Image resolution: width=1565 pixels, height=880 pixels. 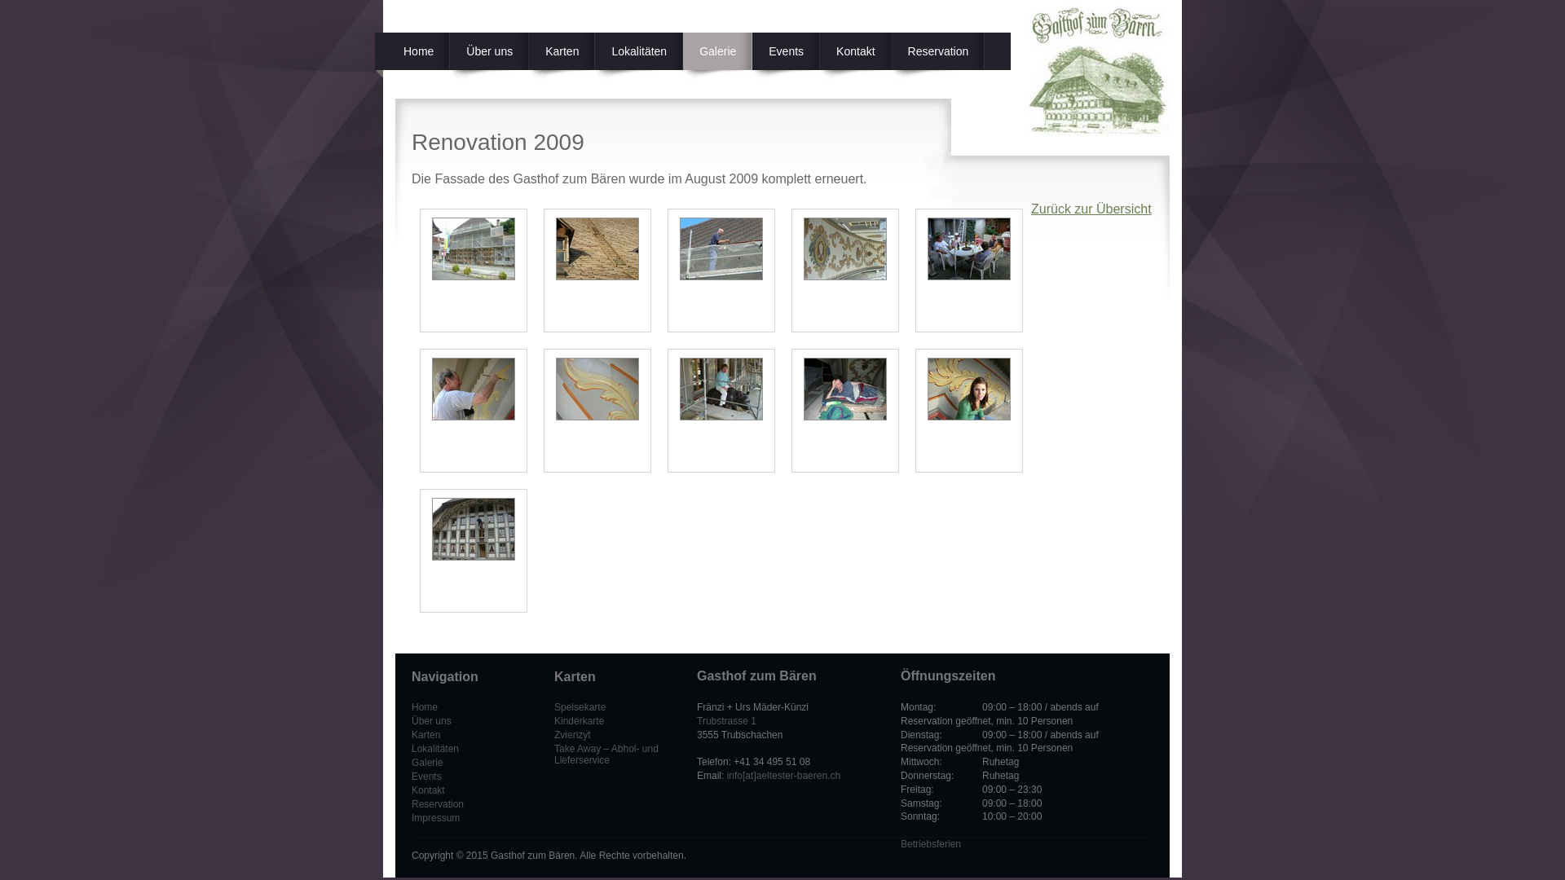 What do you see at coordinates (727, 721) in the screenshot?
I see `Trubstrasse 1` at bounding box center [727, 721].